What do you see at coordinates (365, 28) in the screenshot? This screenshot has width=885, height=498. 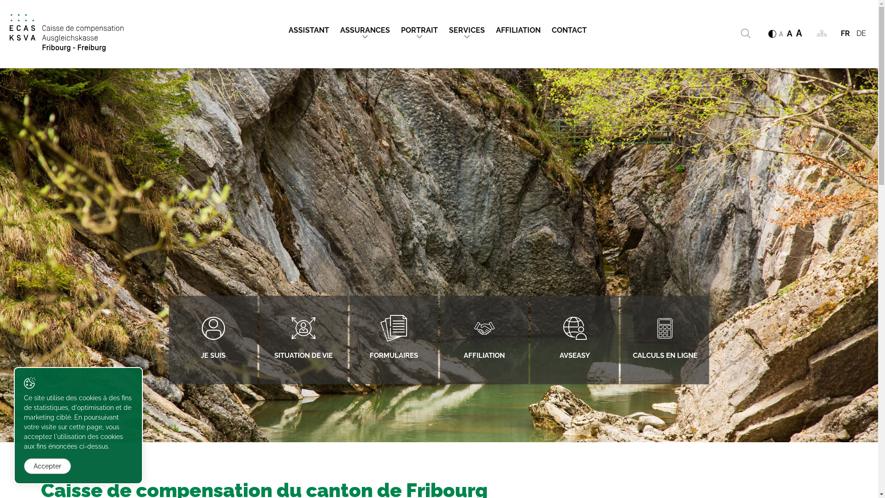 I see `ASSURANCES` at bounding box center [365, 28].